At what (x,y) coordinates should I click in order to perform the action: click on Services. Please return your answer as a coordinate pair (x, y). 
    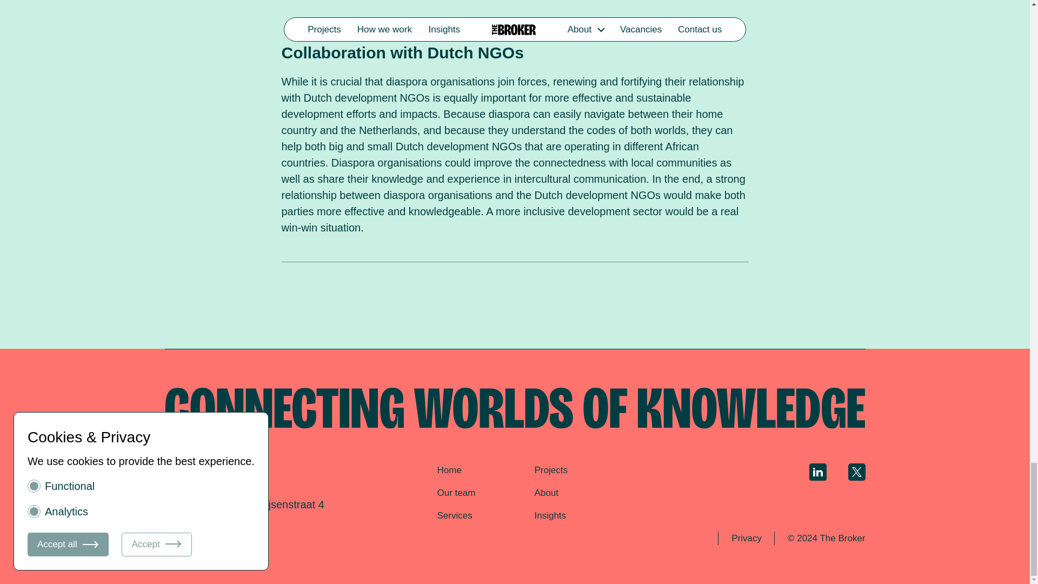
    Looking at the image, I should click on (454, 515).